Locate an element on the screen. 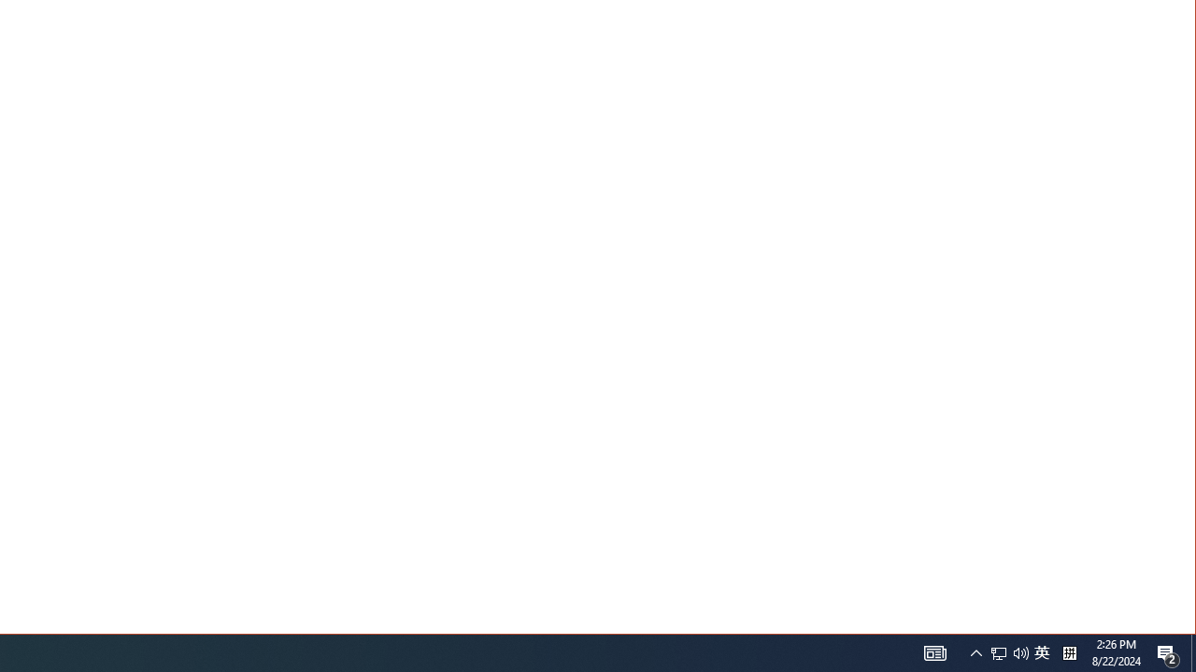  Q2790: 100% is located at coordinates (1020, 653).